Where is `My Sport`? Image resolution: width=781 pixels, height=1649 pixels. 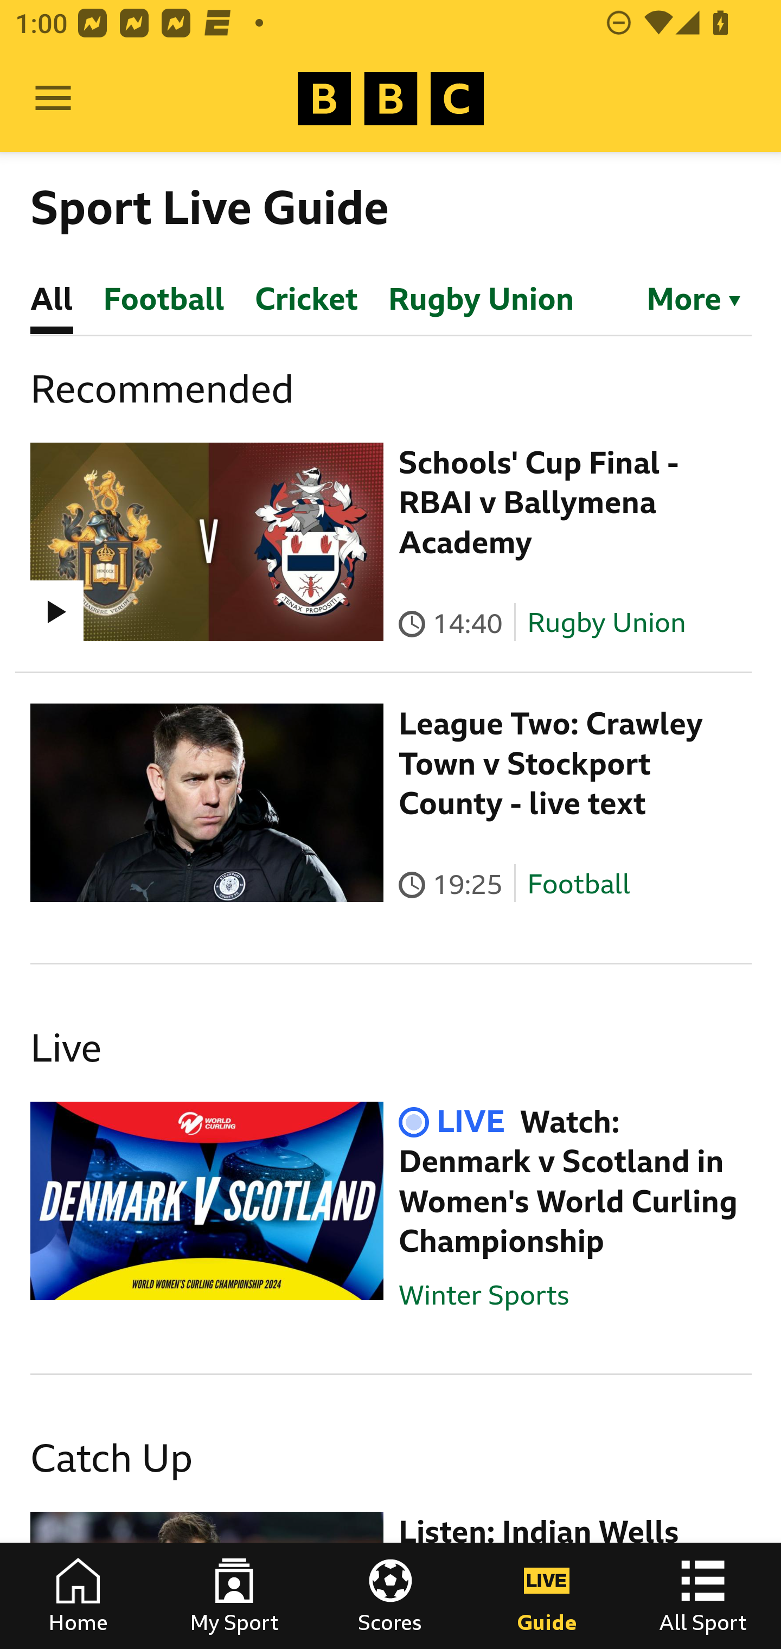
My Sport is located at coordinates (234, 1596).